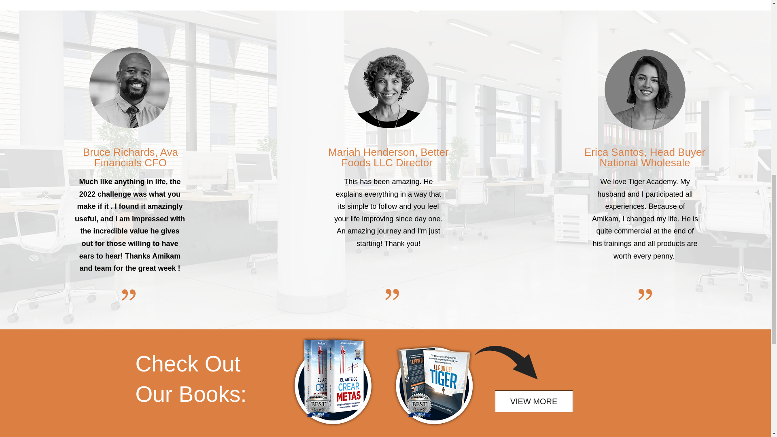 This screenshot has width=777, height=437. What do you see at coordinates (533, 401) in the screenshot?
I see `VIEW MORE` at bounding box center [533, 401].